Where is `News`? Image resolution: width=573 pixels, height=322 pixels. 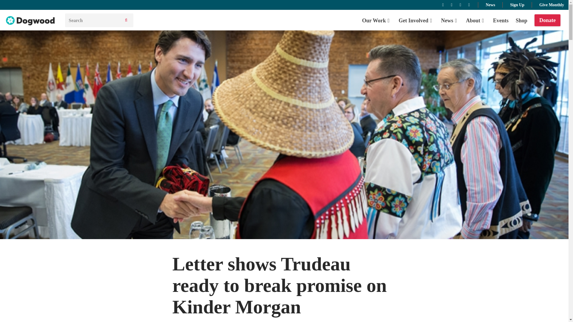
News is located at coordinates (490, 4).